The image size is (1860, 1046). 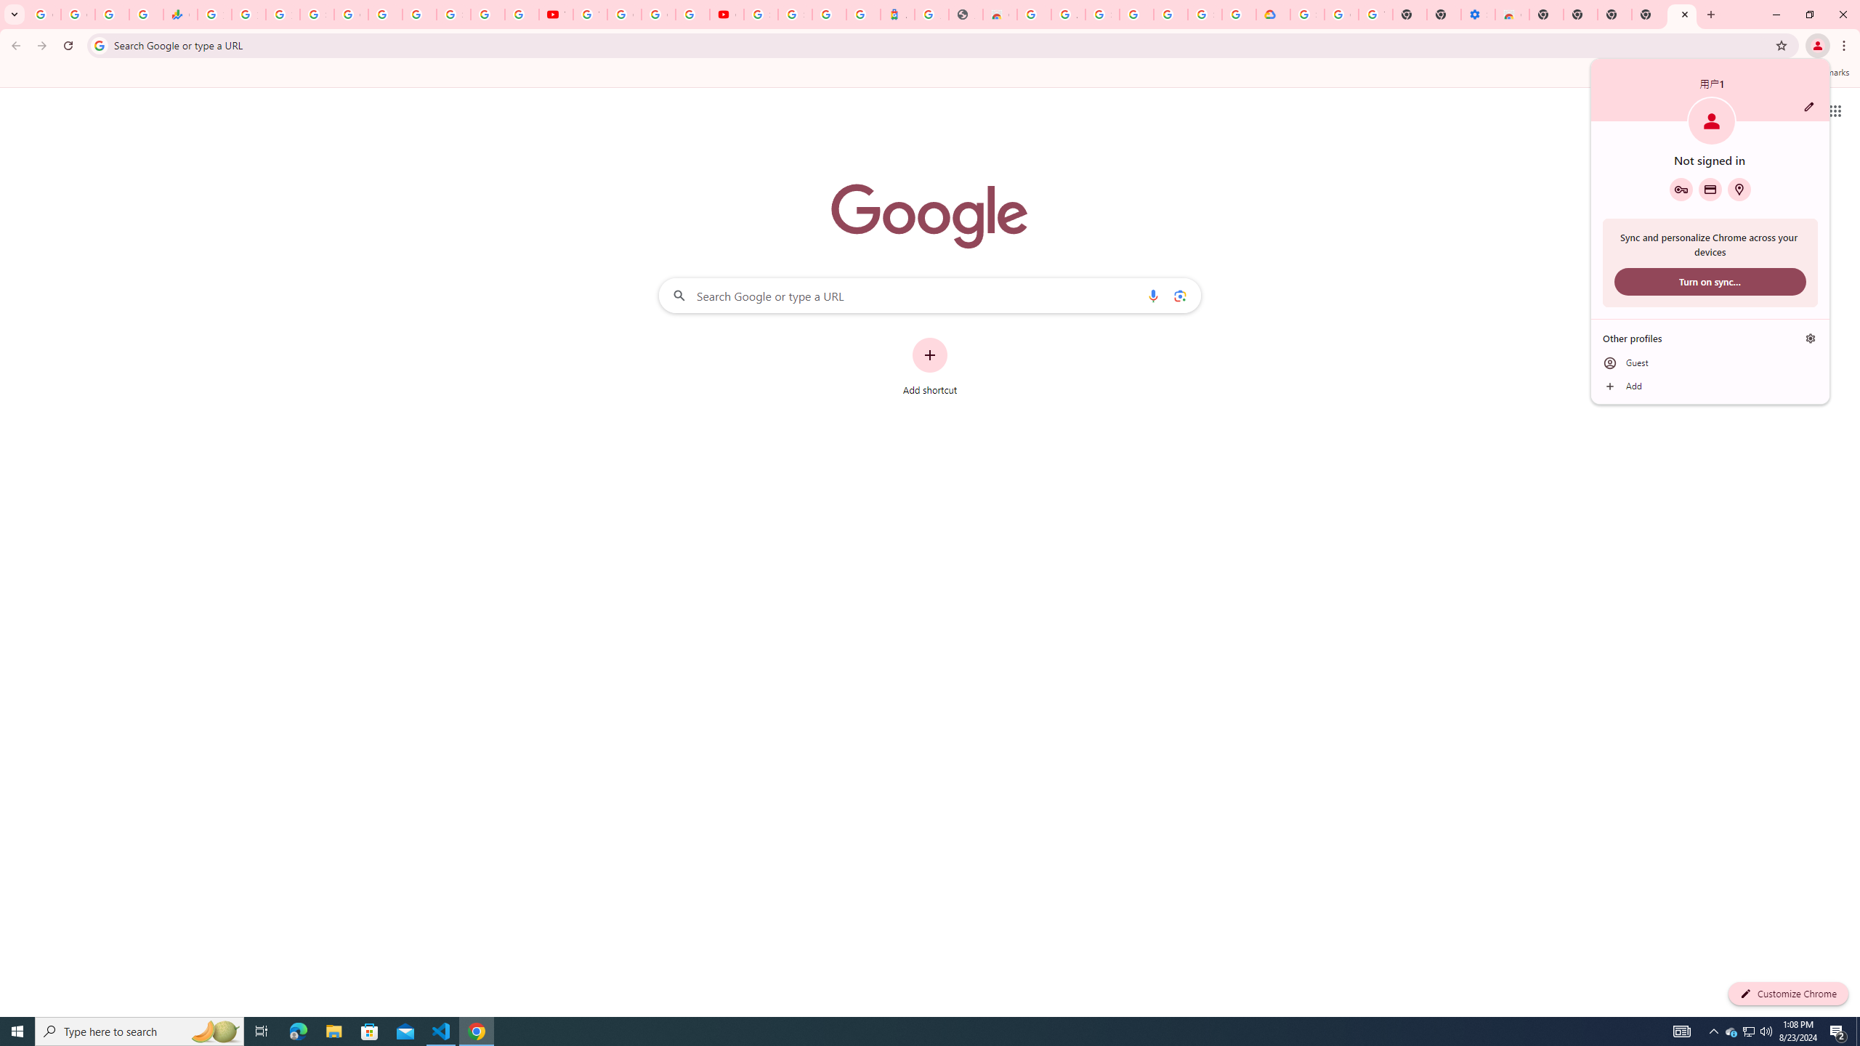 I want to click on Content Creator Programs & Opportunities - YouTube Creators, so click(x=727, y=15).